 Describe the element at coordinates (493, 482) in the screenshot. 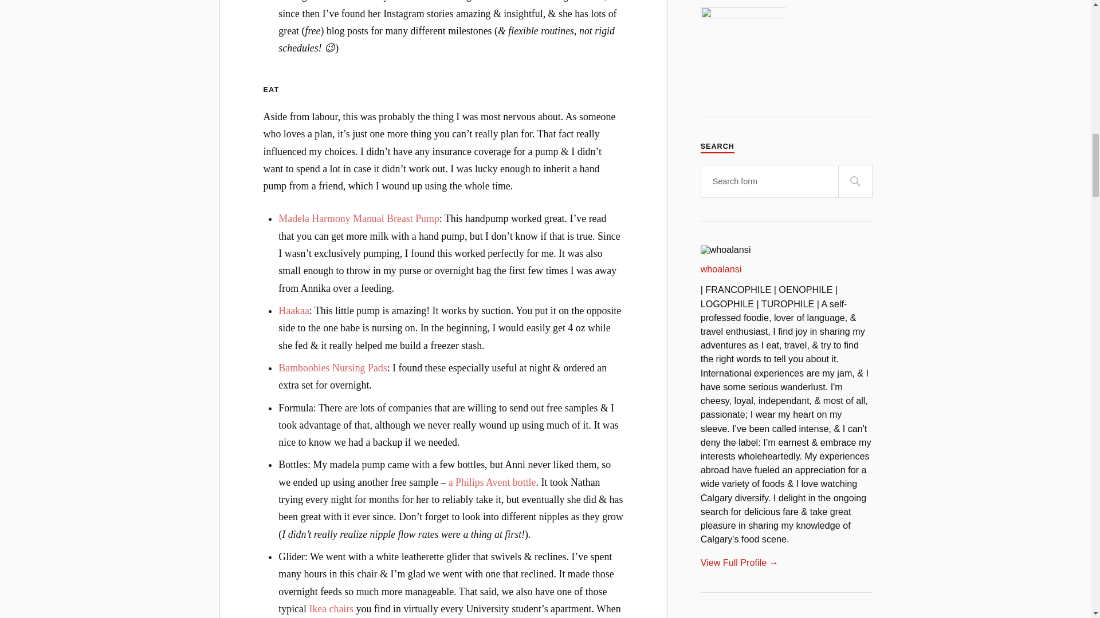

I see `a Philips Avent bottle` at that location.